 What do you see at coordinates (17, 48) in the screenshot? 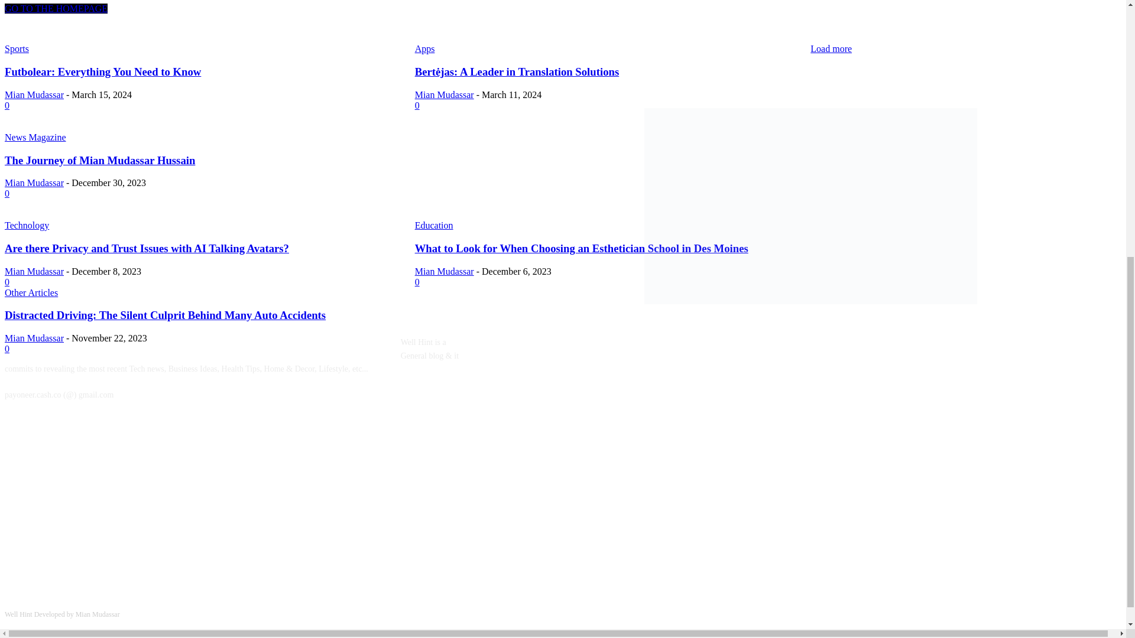
I see `Sports` at bounding box center [17, 48].